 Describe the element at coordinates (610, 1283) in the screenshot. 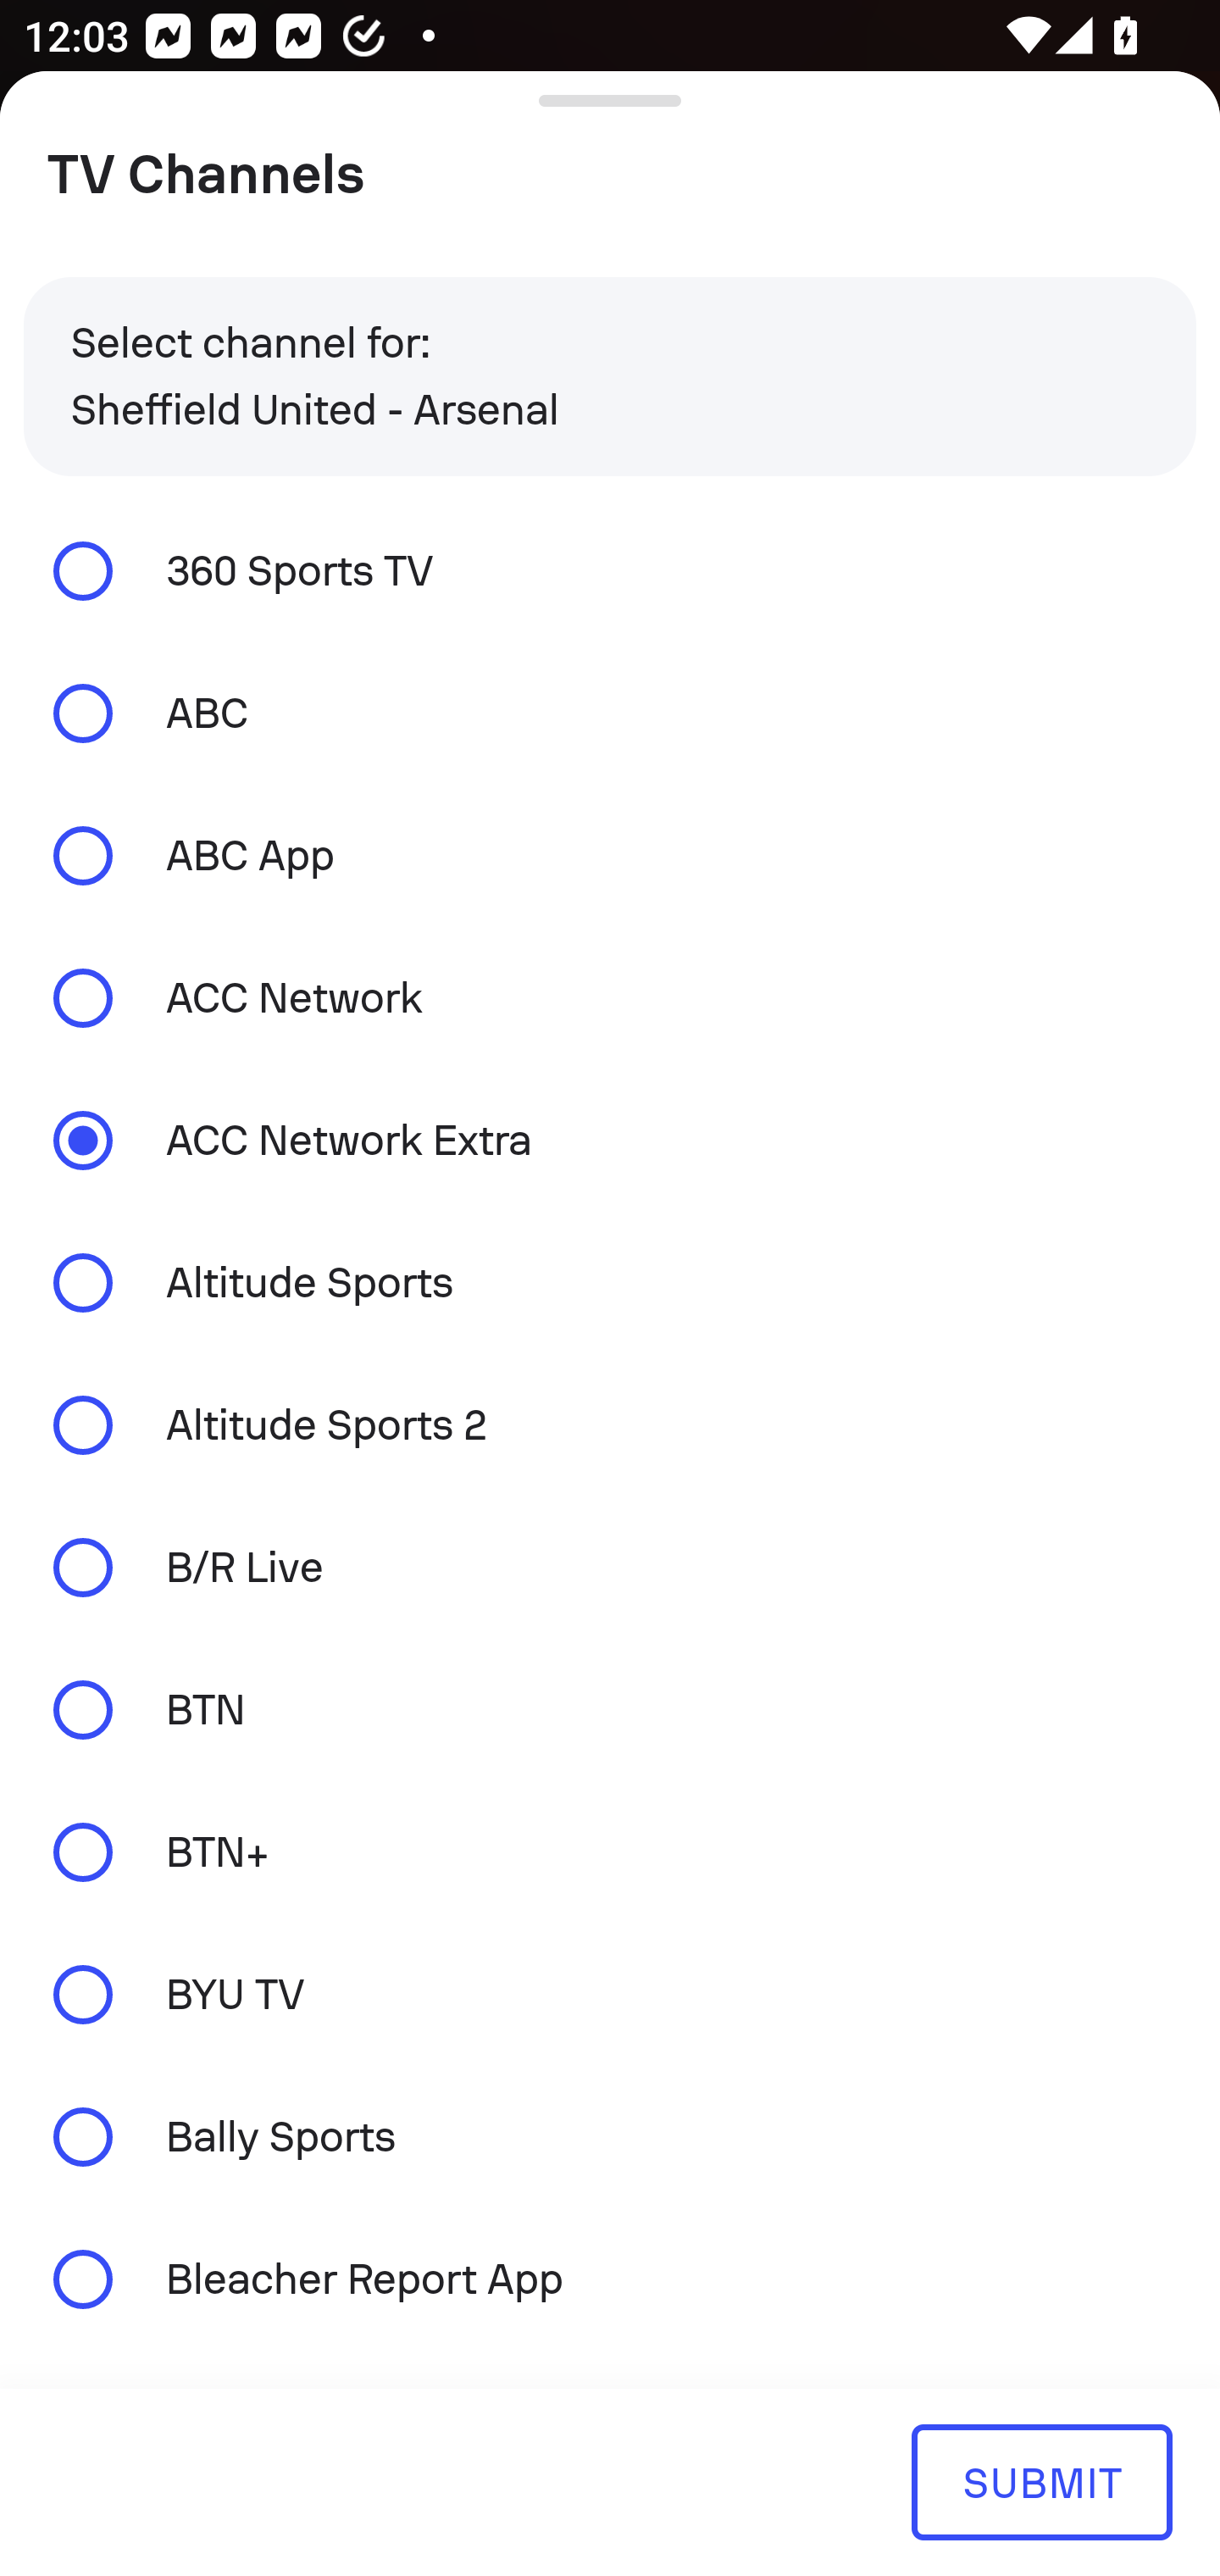

I see `Altitude Sports` at that location.